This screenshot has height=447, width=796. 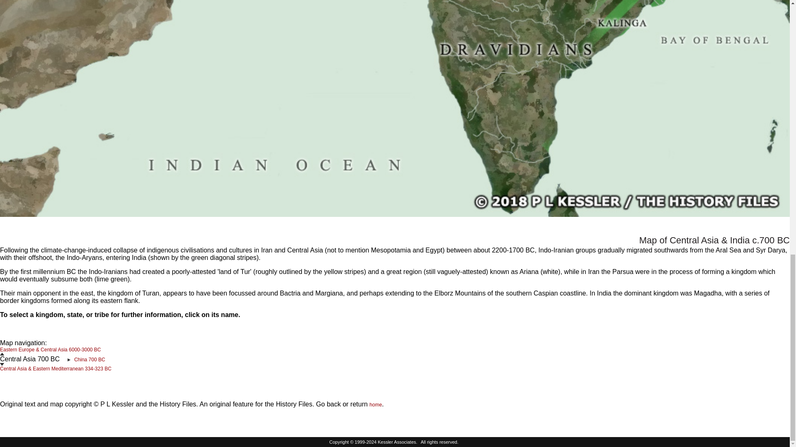 What do you see at coordinates (2, 354) in the screenshot?
I see `Skip backwards` at bounding box center [2, 354].